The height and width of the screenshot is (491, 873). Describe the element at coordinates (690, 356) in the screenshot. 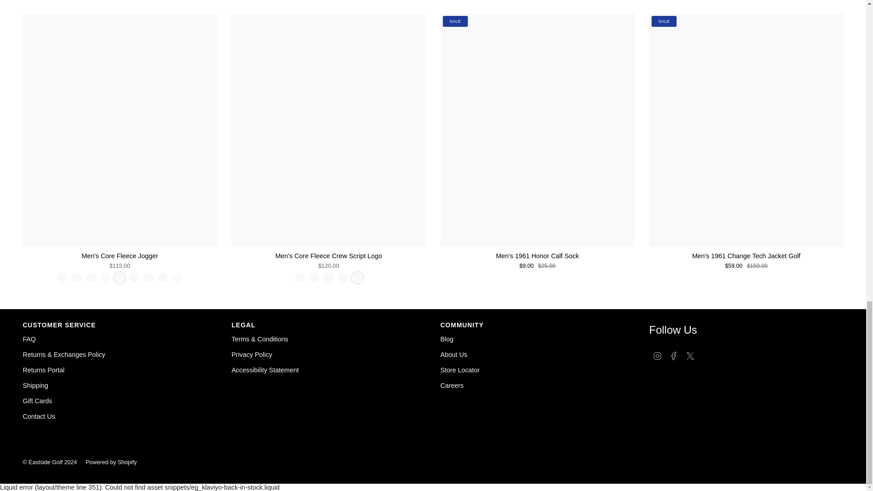

I see `Eastside Golf on Twitter` at that location.